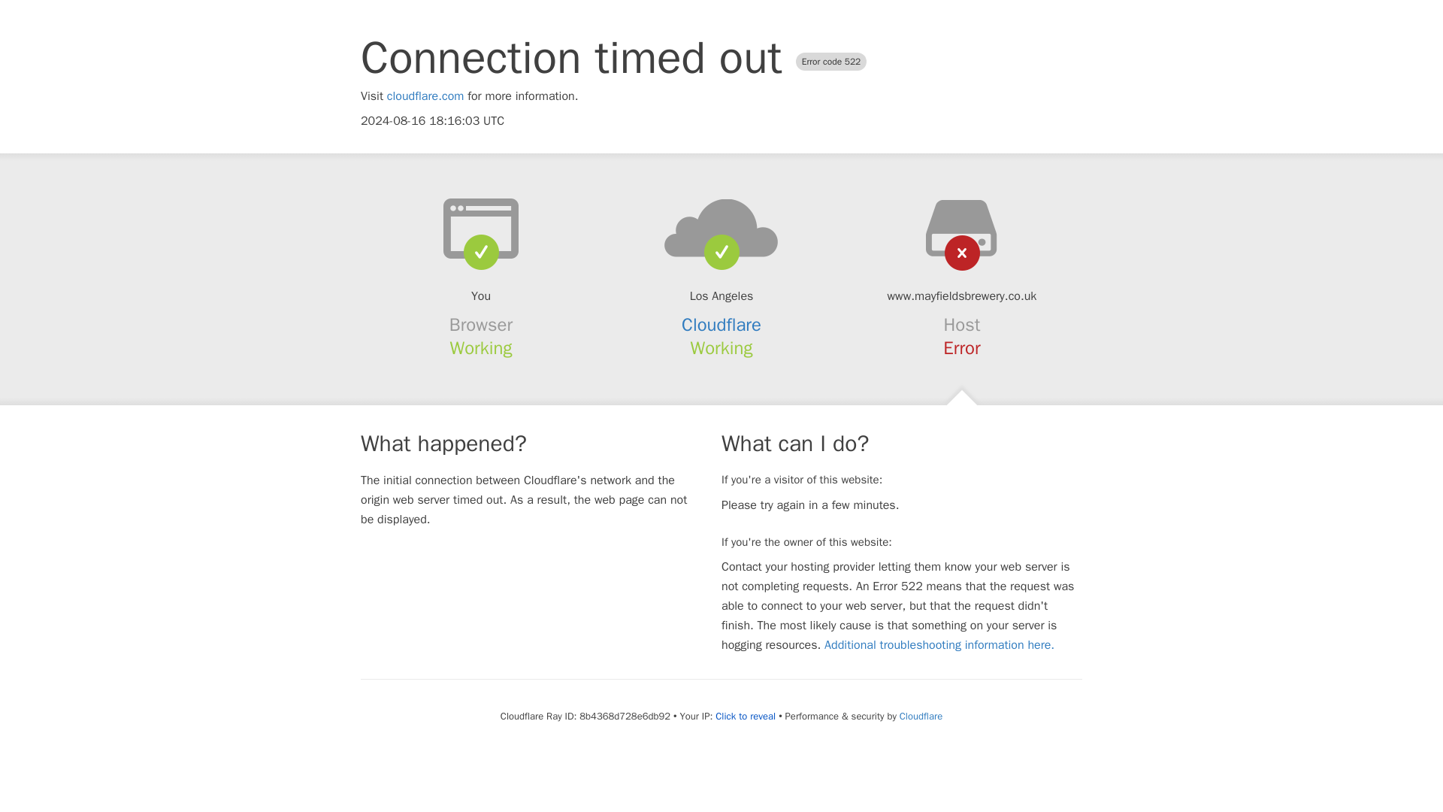 Image resolution: width=1443 pixels, height=812 pixels. I want to click on Cloudflare, so click(920, 716).